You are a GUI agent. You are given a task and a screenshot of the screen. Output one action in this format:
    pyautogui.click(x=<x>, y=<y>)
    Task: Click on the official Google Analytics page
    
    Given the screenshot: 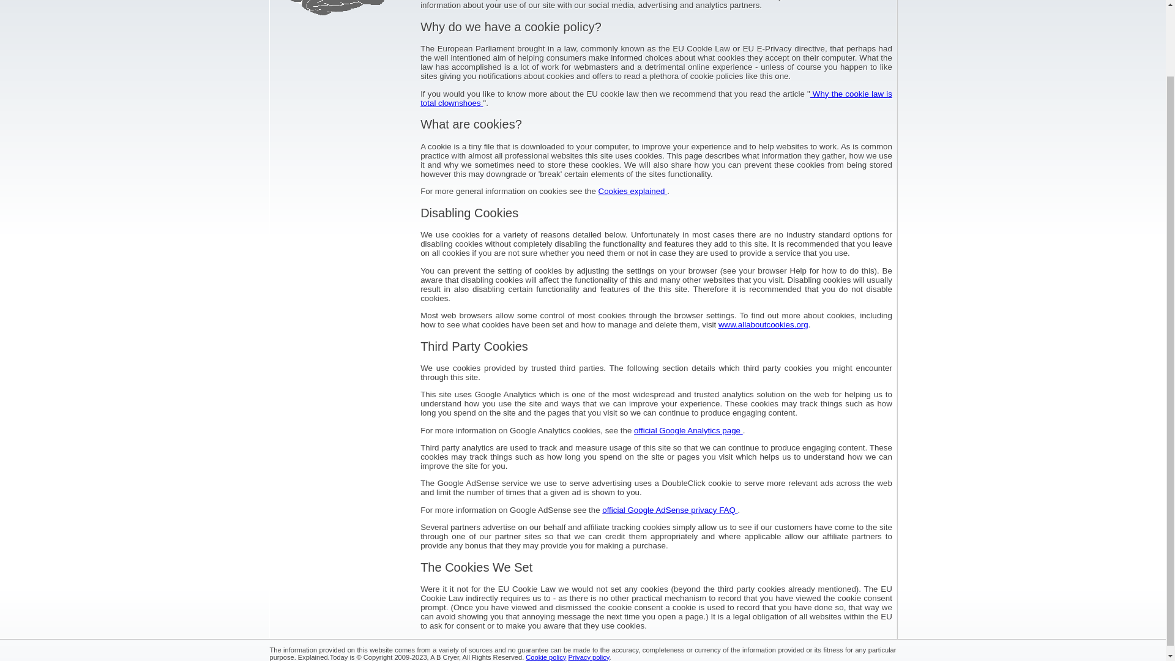 What is the action you would take?
    pyautogui.click(x=688, y=430)
    